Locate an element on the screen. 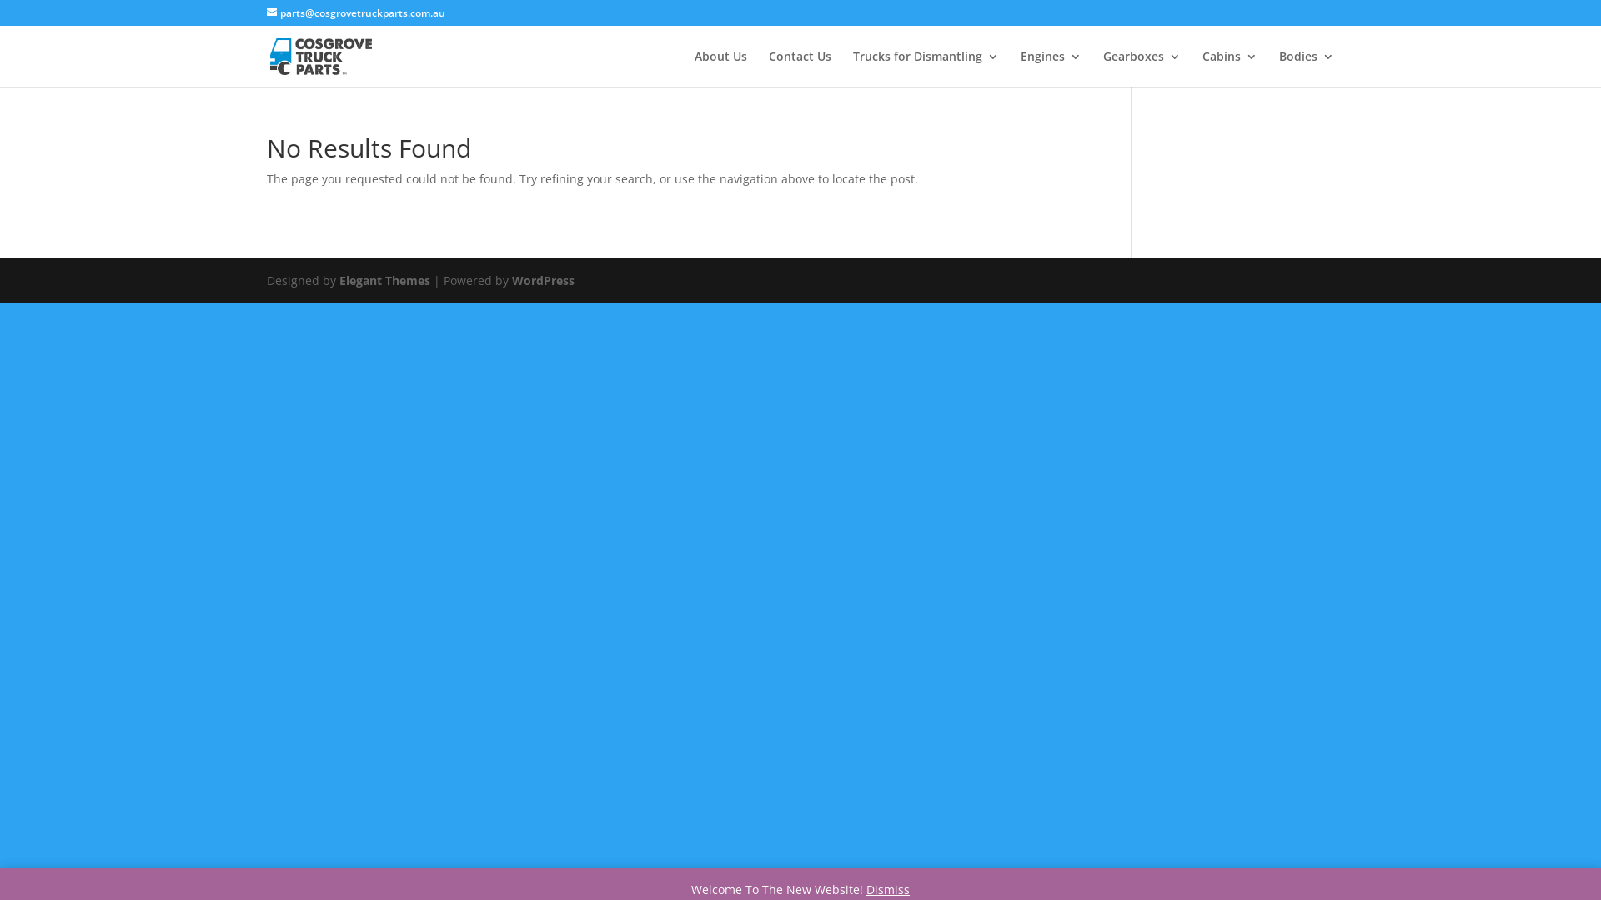  Contact Us is located at coordinates (800, 69).